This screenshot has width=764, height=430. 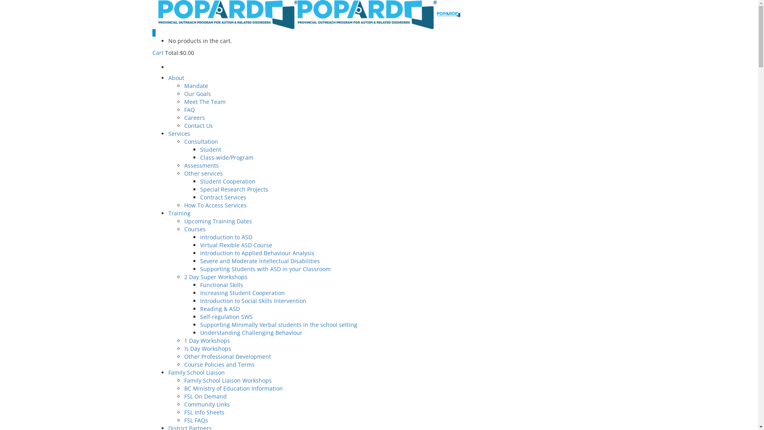 I want to click on Special Research Projects, so click(x=234, y=190).